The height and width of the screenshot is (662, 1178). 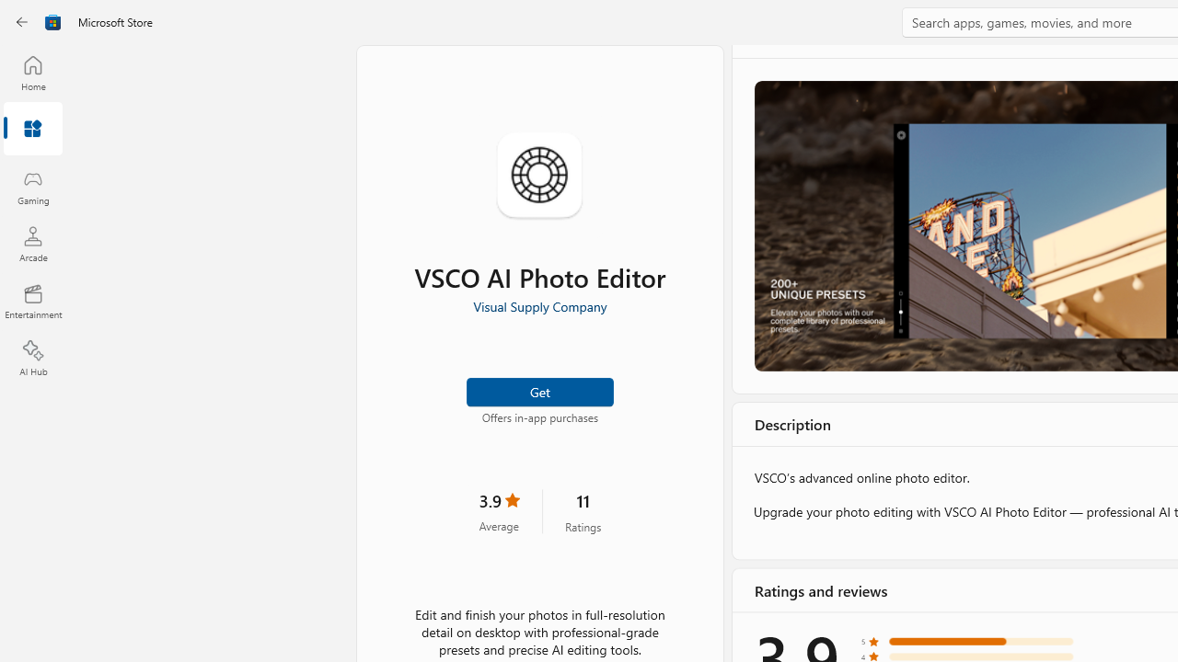 I want to click on Class: Image, so click(x=53, y=22).